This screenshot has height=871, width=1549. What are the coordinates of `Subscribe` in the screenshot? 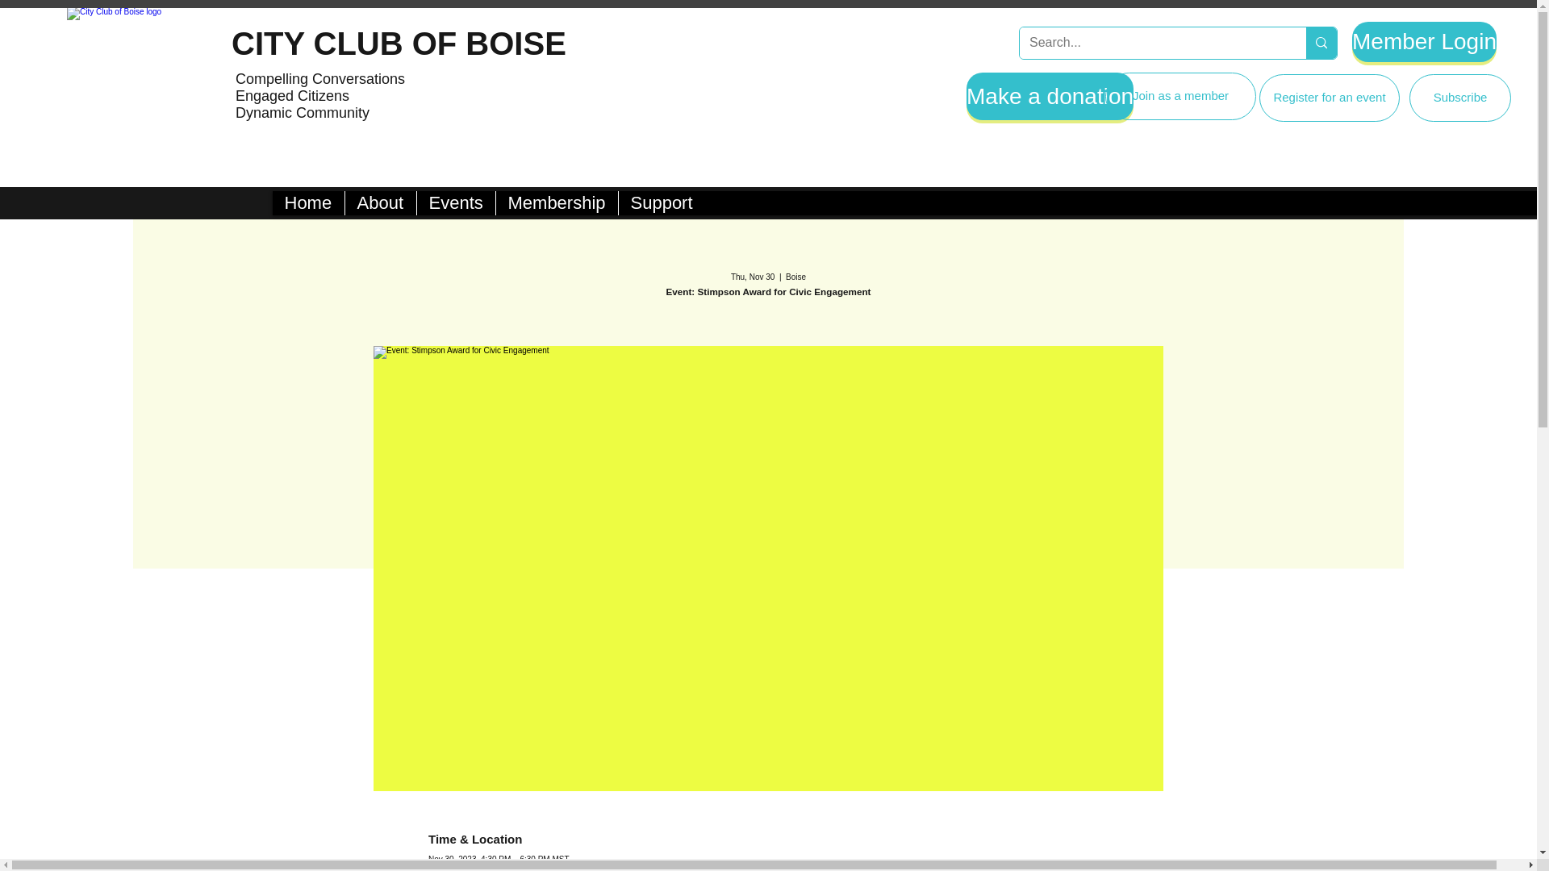 It's located at (1460, 98).